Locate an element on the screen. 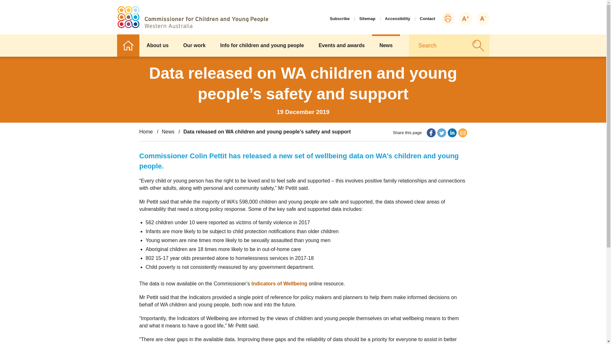 The width and height of the screenshot is (611, 344). Submit is located at coordinates (478, 46).